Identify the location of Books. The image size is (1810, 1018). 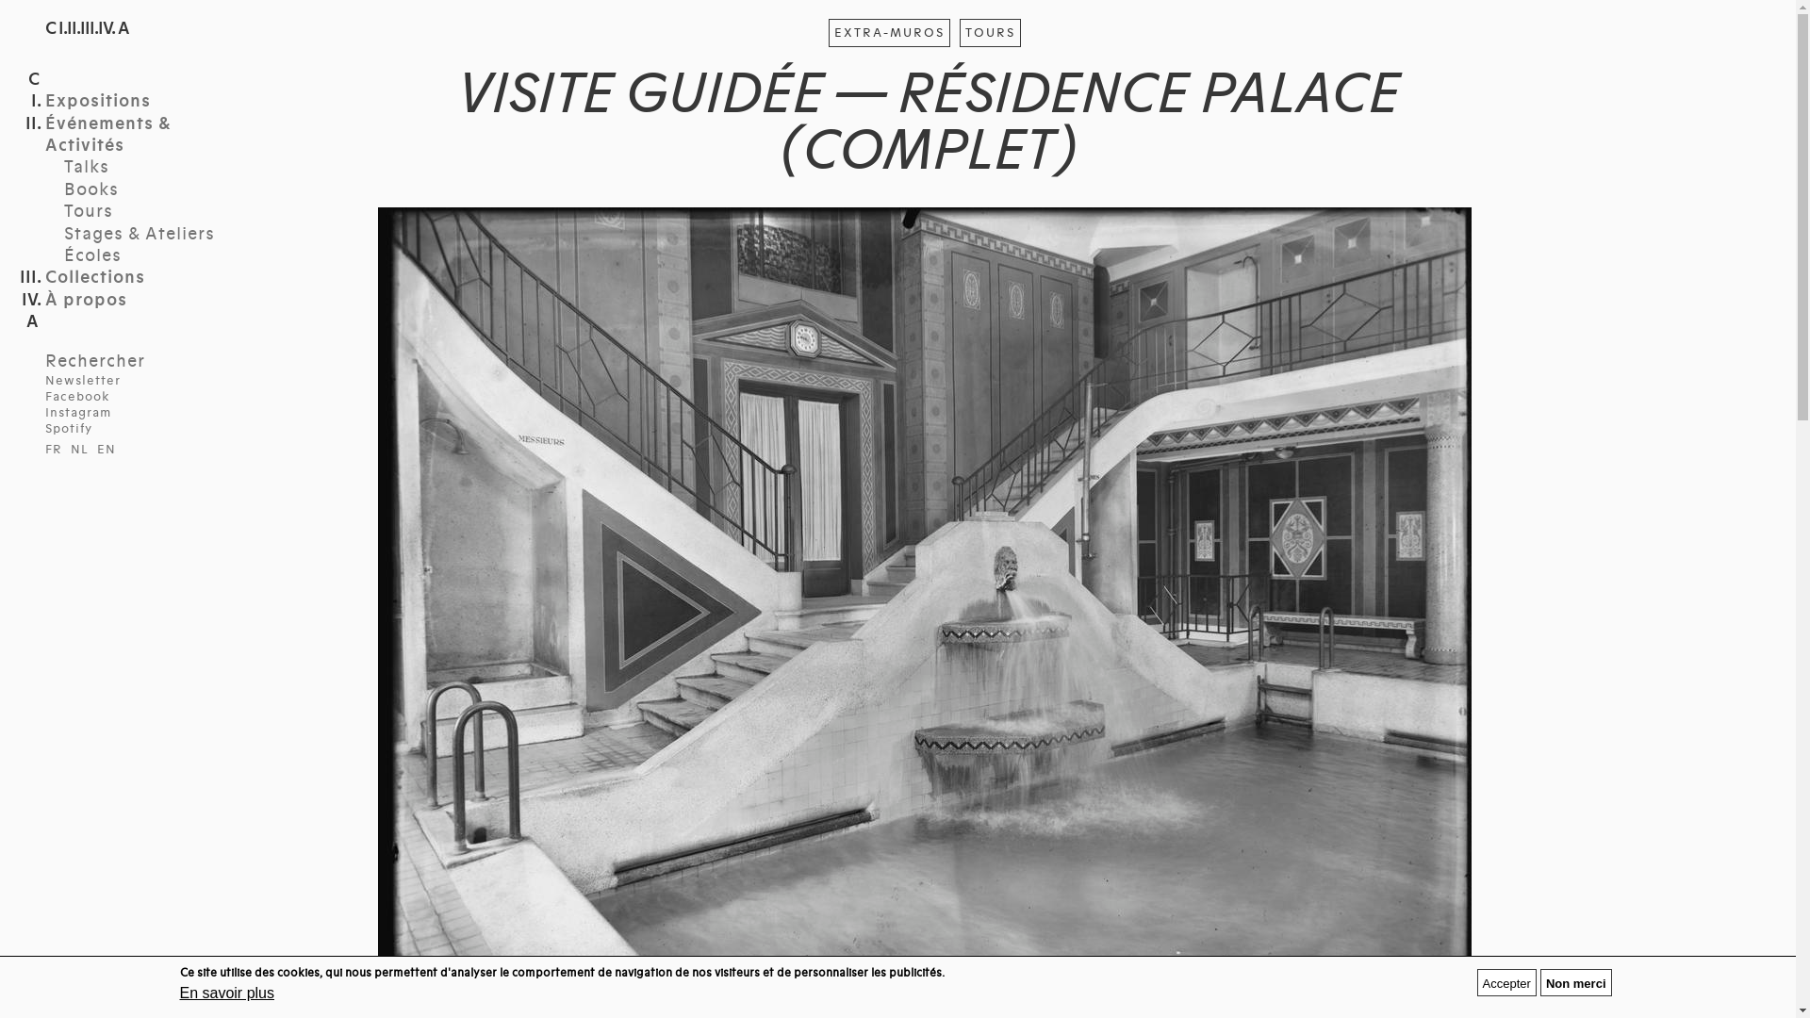
(144, 190).